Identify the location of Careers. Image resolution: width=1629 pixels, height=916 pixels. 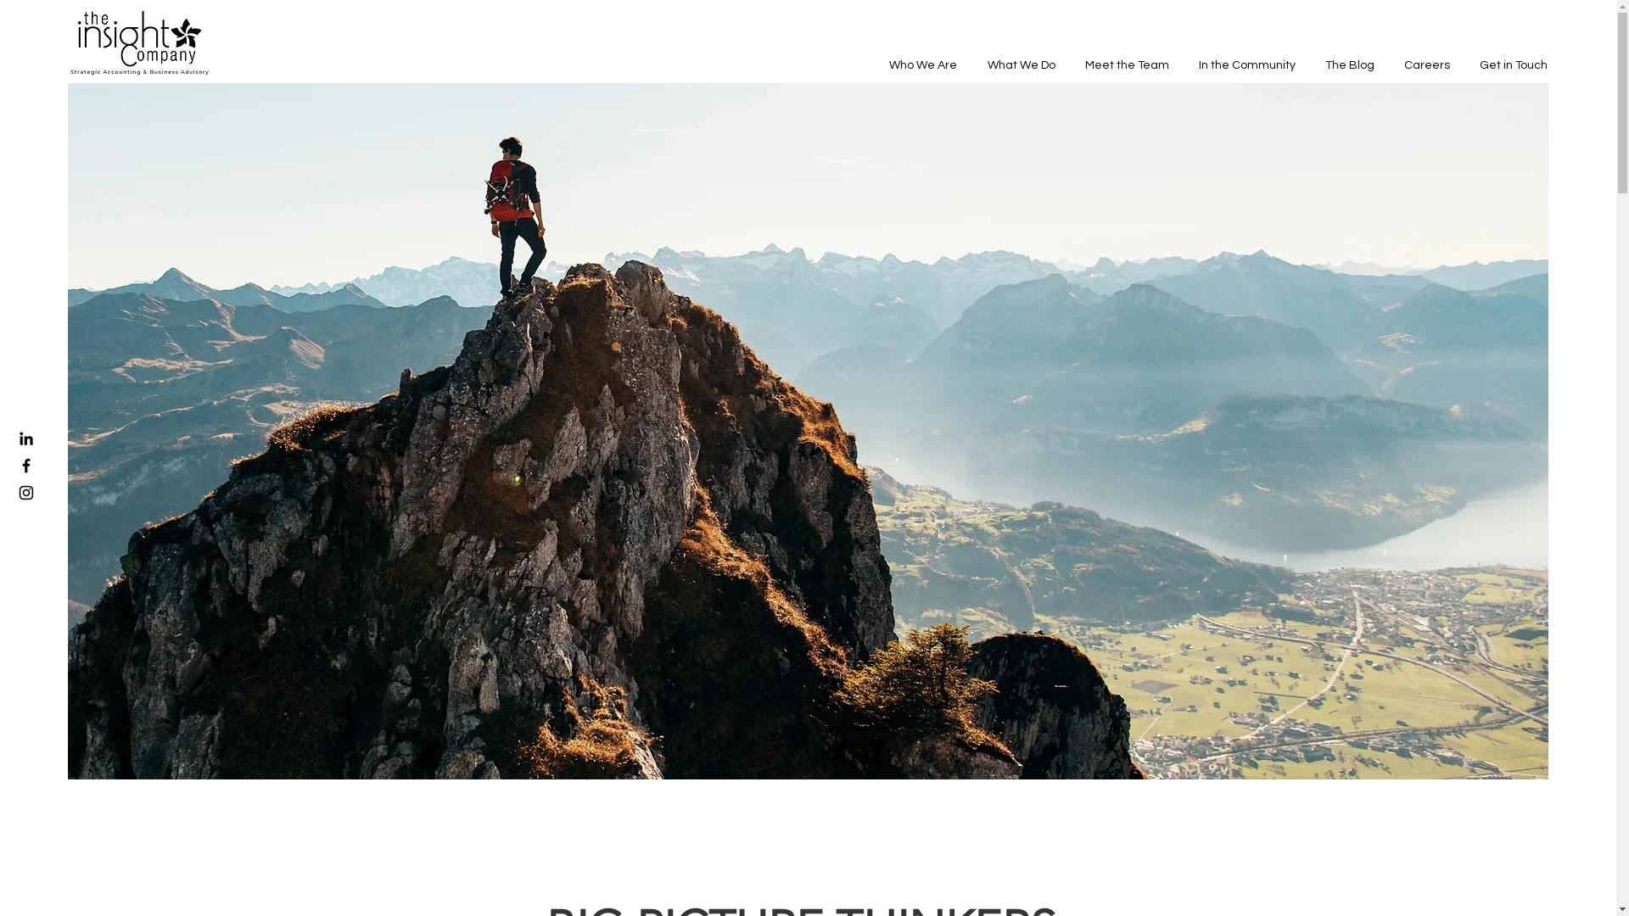
(1425, 65).